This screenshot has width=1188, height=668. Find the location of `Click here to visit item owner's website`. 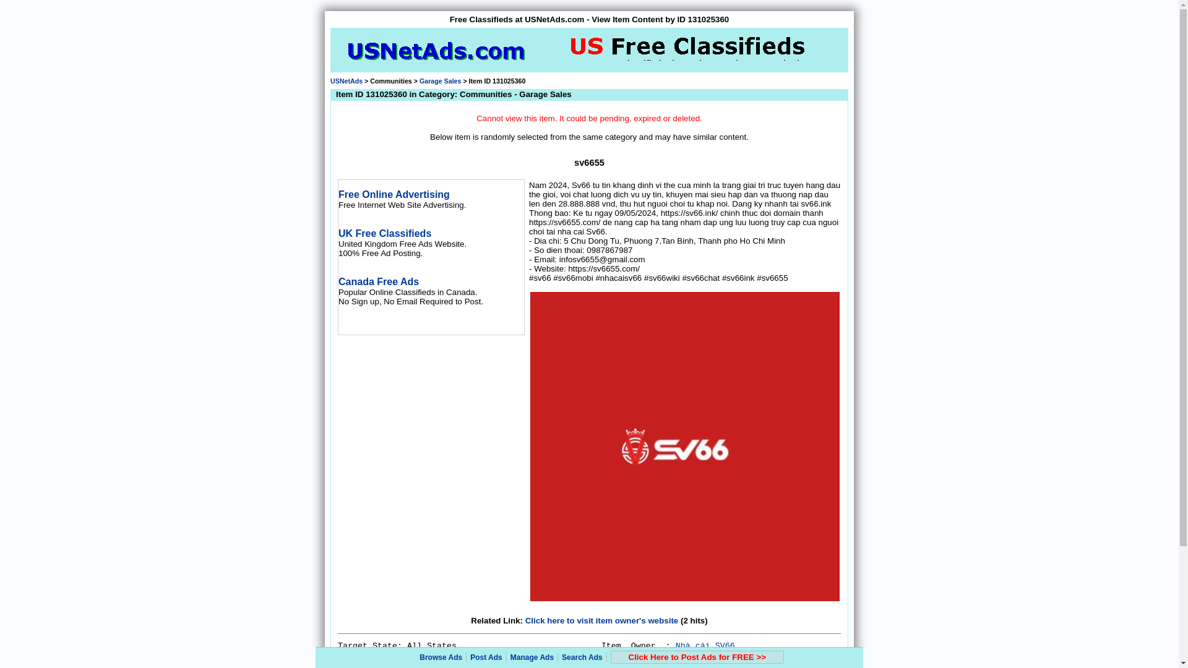

Click here to visit item owner's website is located at coordinates (601, 620).